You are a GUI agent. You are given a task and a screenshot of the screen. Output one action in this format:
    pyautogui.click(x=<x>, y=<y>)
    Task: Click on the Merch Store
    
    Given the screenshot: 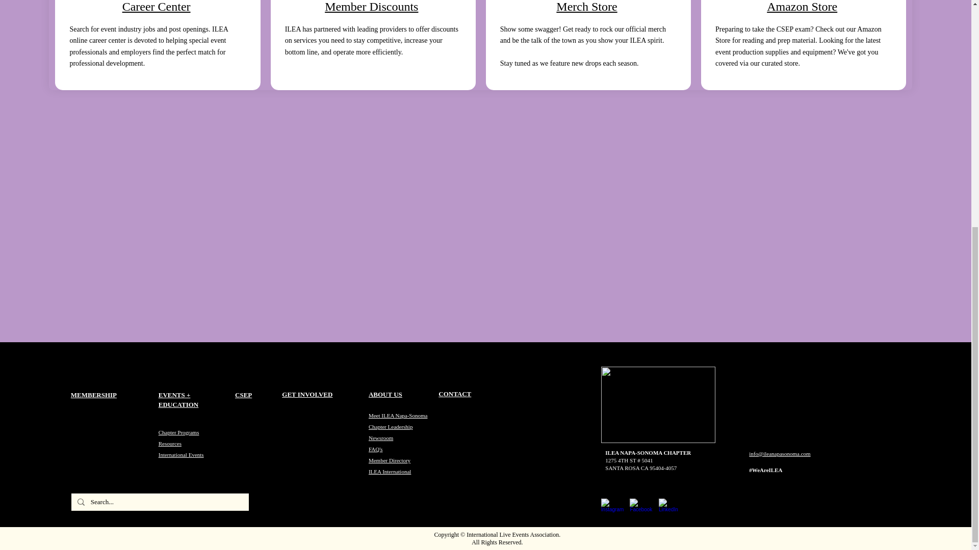 What is the action you would take?
    pyautogui.click(x=586, y=6)
    